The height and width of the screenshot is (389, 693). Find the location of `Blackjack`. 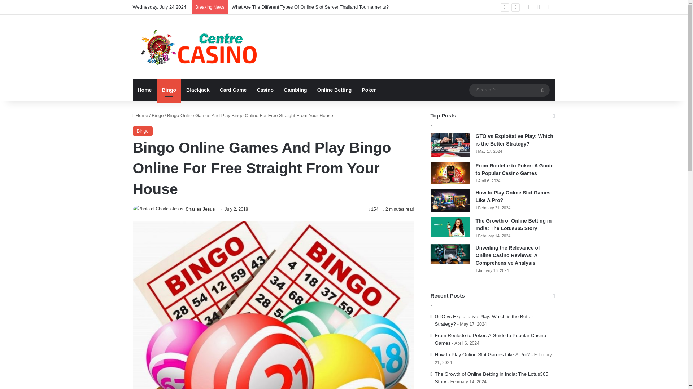

Blackjack is located at coordinates (198, 90).